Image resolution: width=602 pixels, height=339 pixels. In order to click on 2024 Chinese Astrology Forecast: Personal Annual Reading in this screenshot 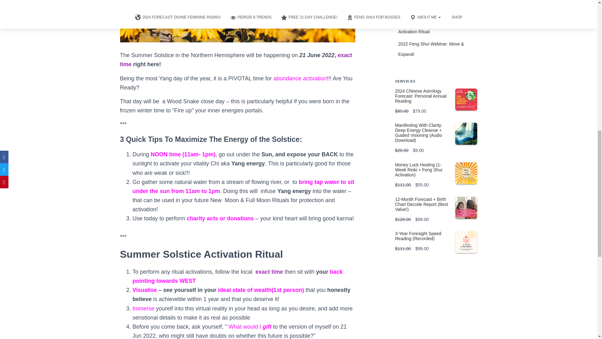, I will do `click(436, 96)`.